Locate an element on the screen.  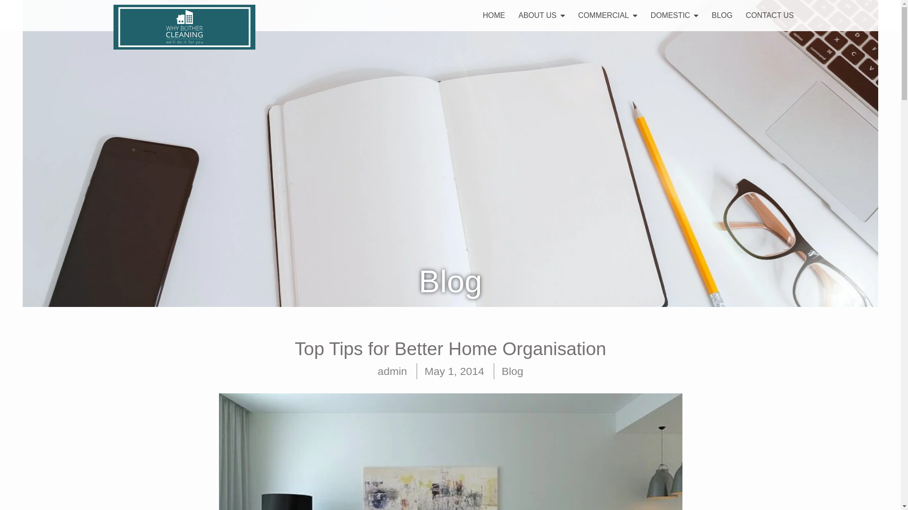
BLOG is located at coordinates (722, 8).